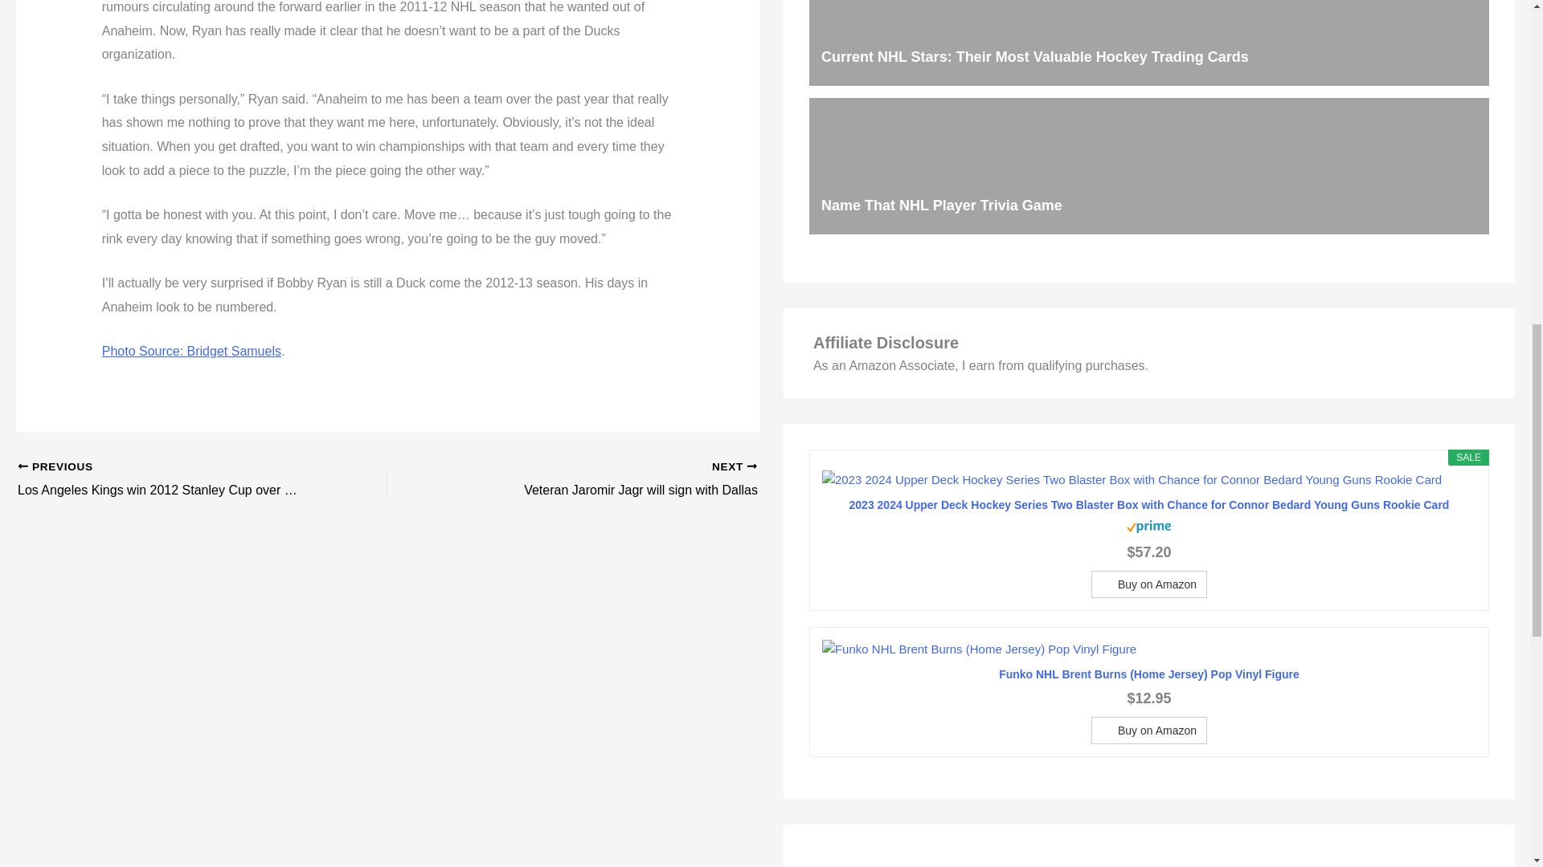  I want to click on Veteran Jaromir Jagr will sign with Dallas, so click(166, 480).